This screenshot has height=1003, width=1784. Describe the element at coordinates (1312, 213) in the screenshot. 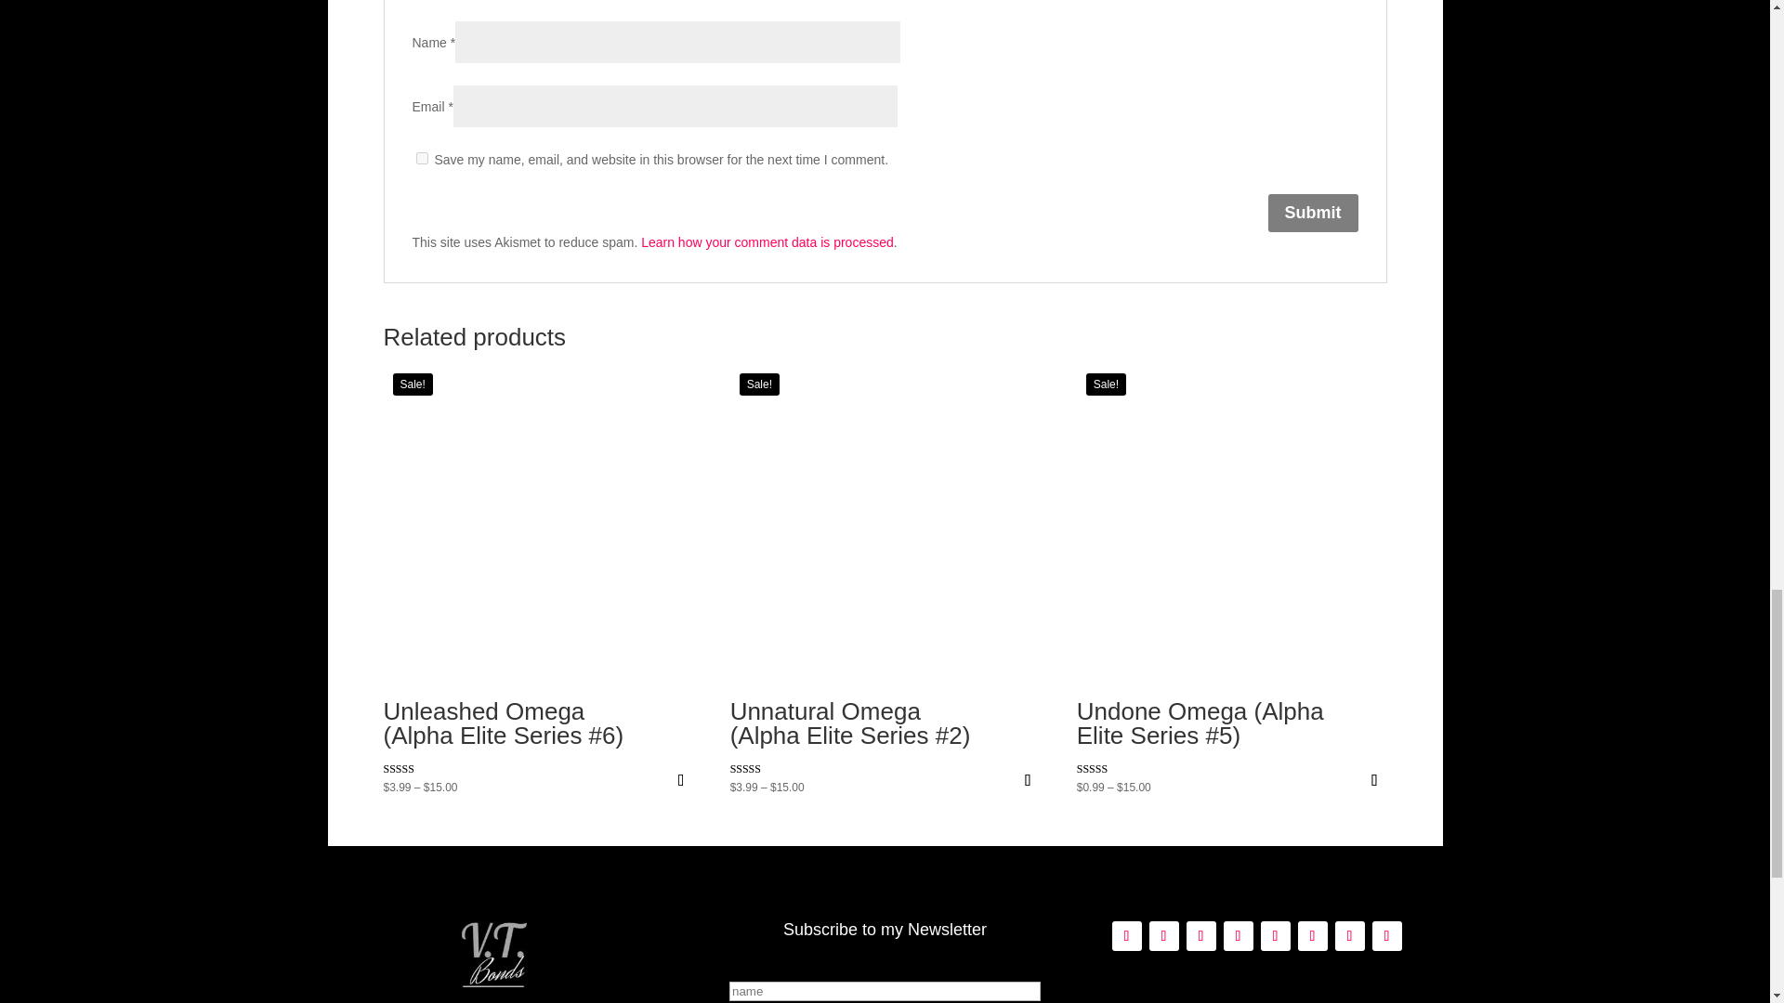

I see `Submit` at that location.